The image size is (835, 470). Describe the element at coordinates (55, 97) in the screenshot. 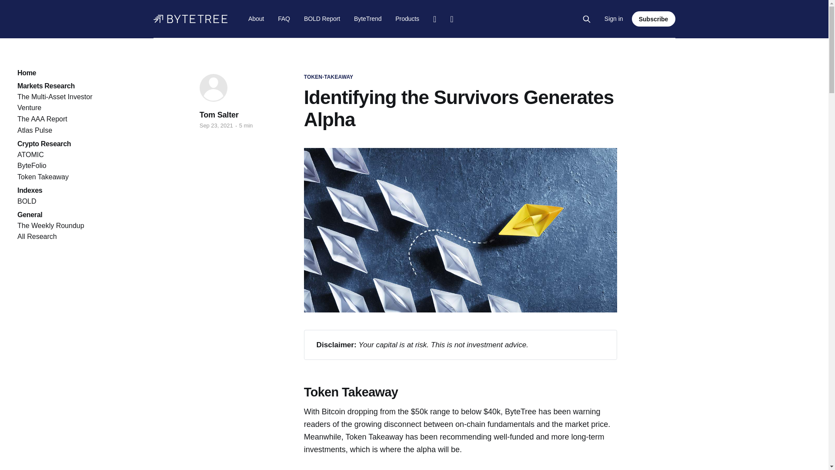

I see `The Multi-Asset Investor` at that location.